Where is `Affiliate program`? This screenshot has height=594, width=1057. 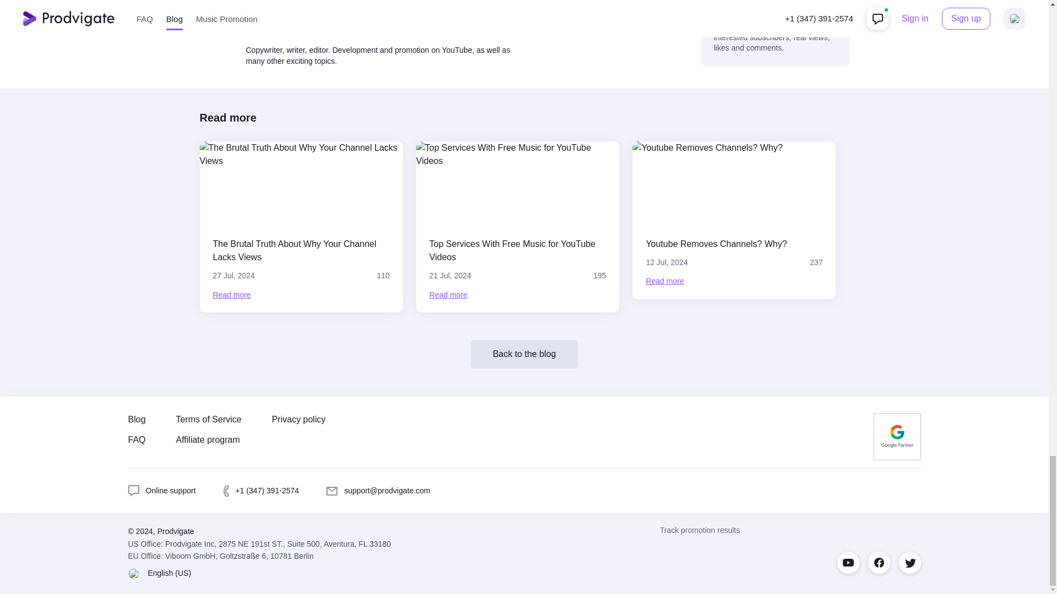
Affiliate program is located at coordinates (209, 440).